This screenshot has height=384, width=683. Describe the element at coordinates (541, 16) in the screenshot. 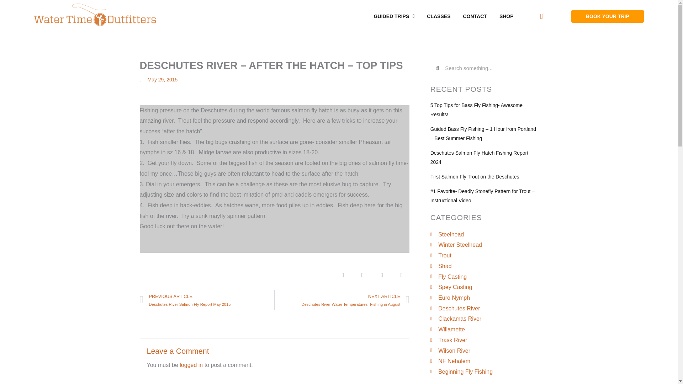

I see `CART` at that location.